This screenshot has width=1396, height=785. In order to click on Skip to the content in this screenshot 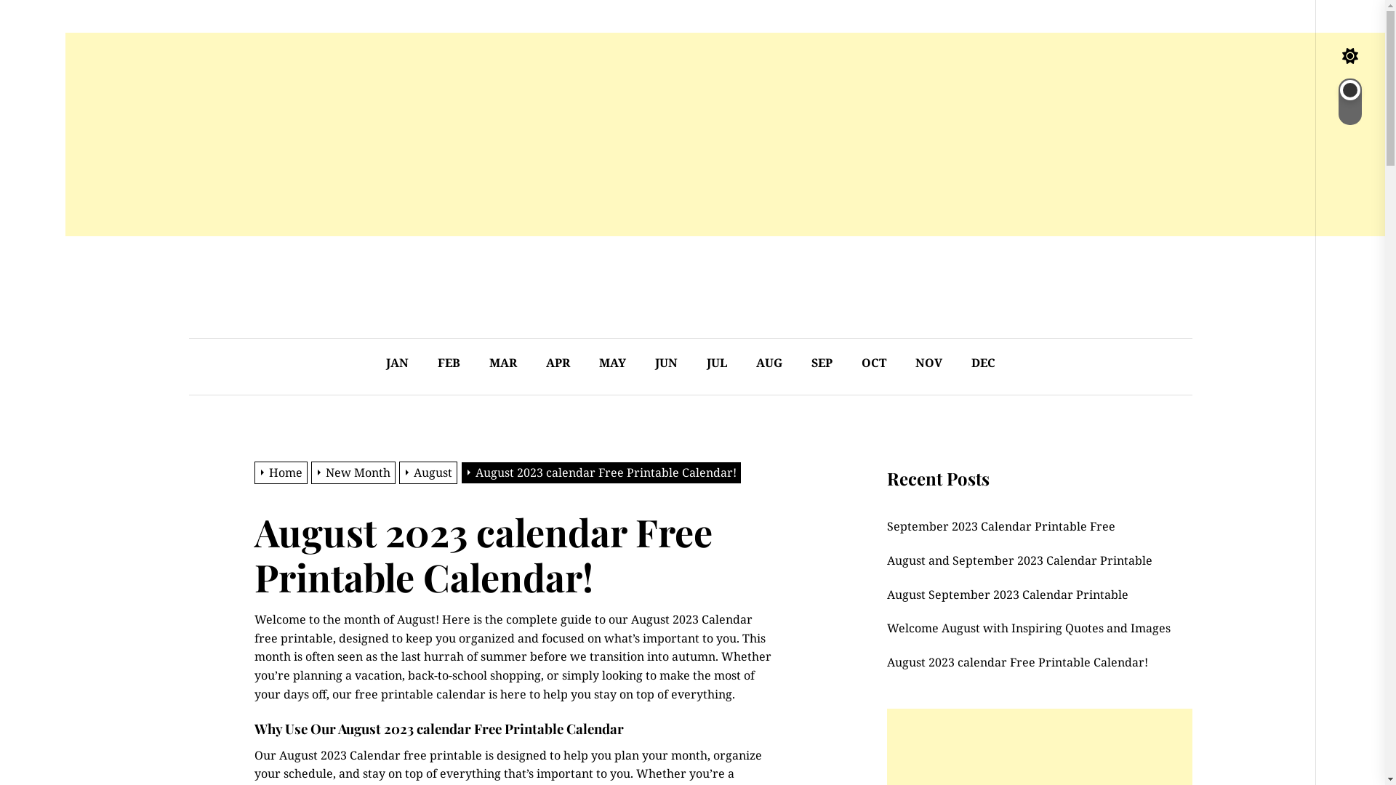, I will do `click(65, 235)`.